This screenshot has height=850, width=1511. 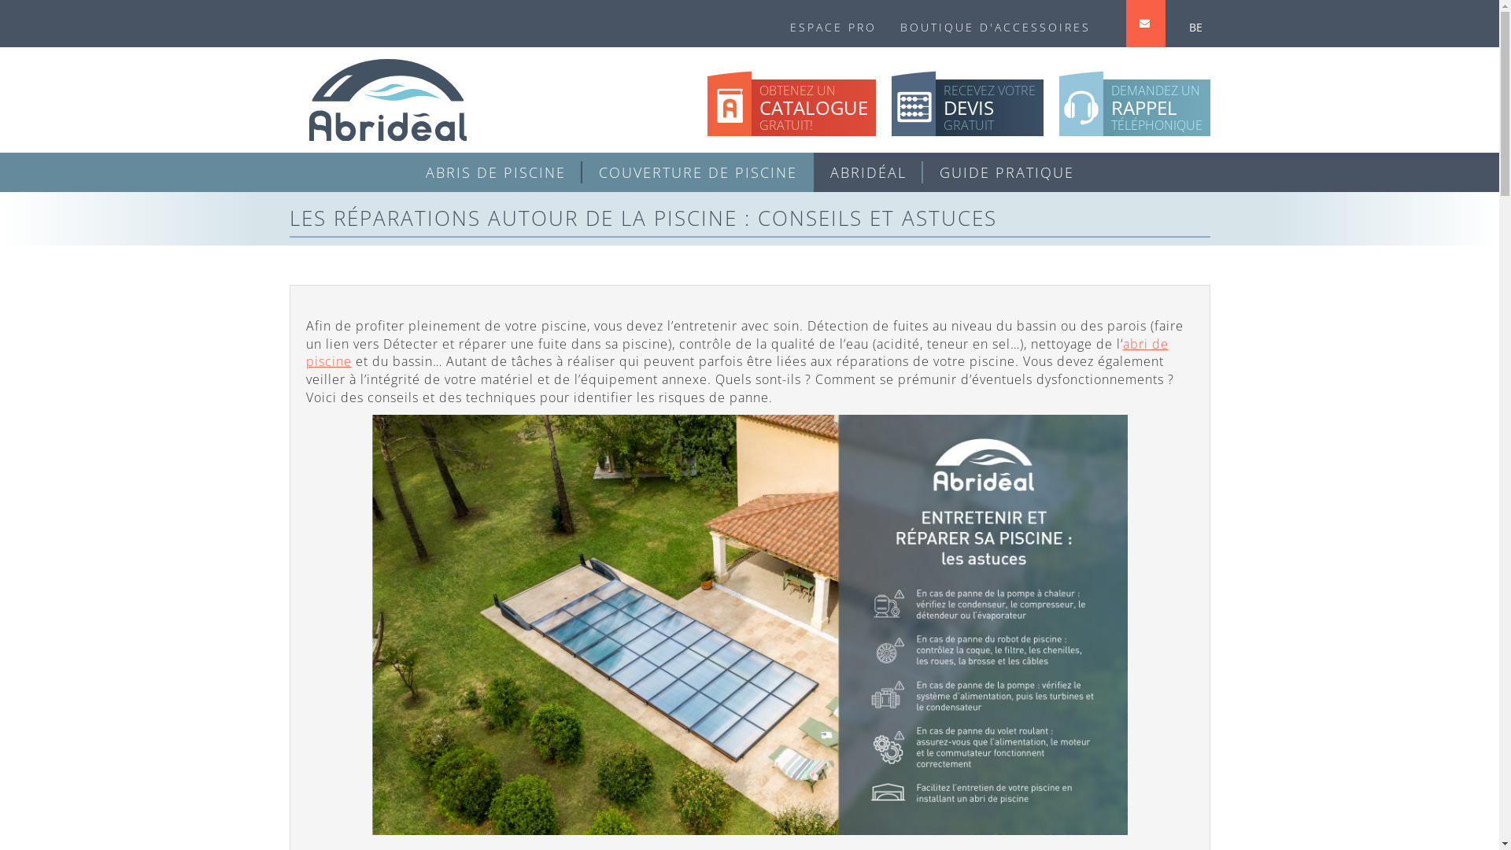 What do you see at coordinates (1145, 25) in the screenshot?
I see `CONTACT` at bounding box center [1145, 25].